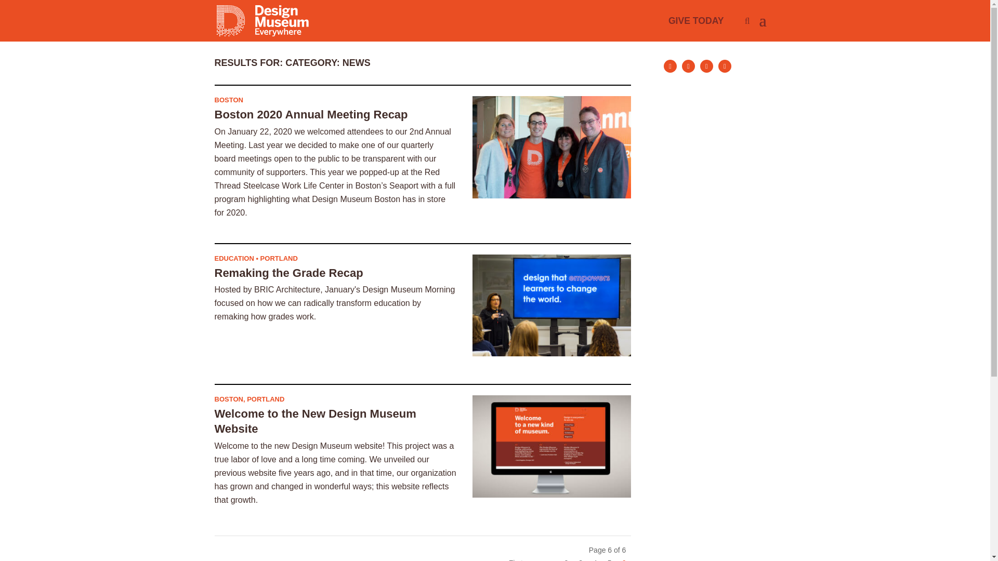  What do you see at coordinates (566, 559) in the screenshot?
I see `Page 2` at bounding box center [566, 559].